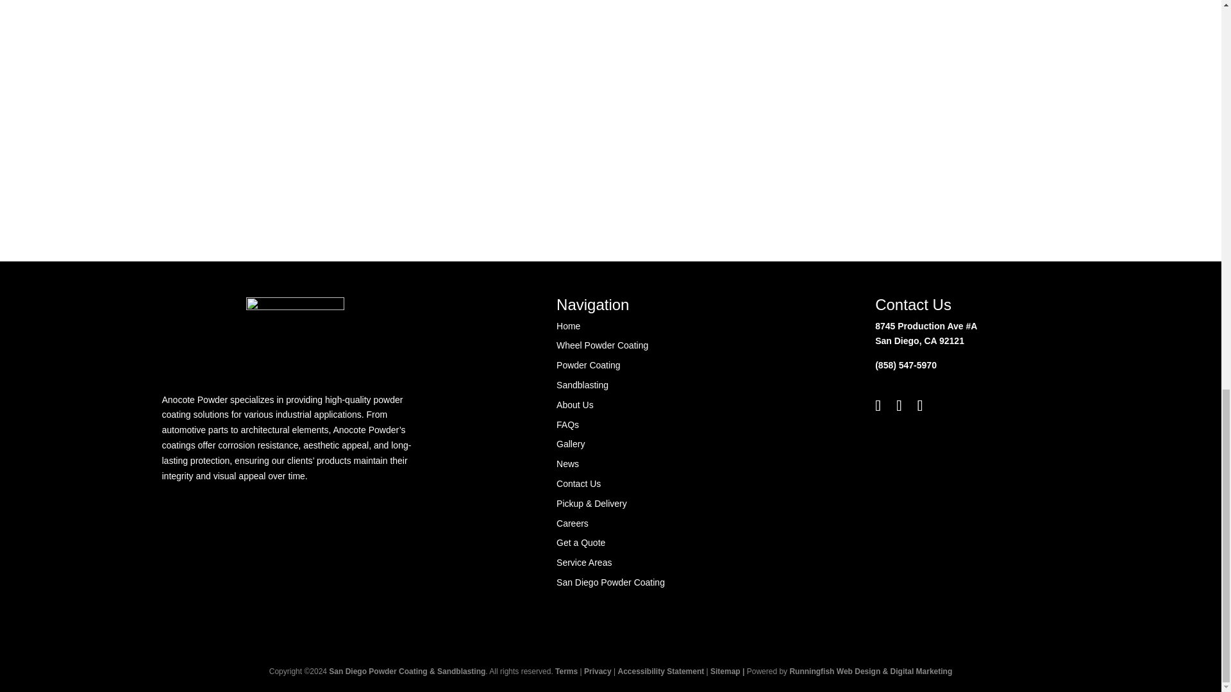 The image size is (1231, 692). Describe the element at coordinates (568, 326) in the screenshot. I see `Home` at that location.